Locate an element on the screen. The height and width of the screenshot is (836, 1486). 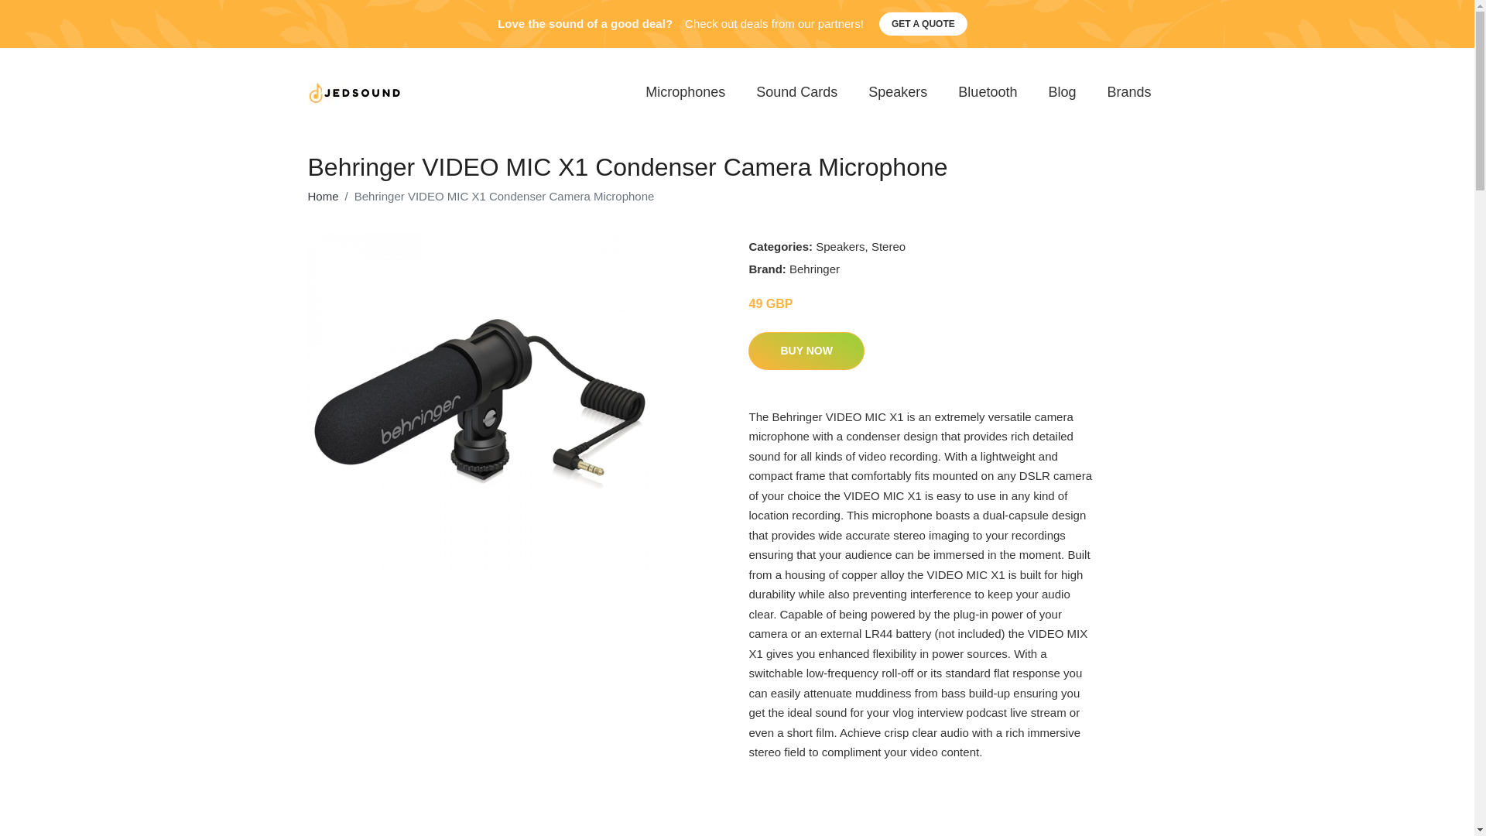
BUY NOW is located at coordinates (806, 351).